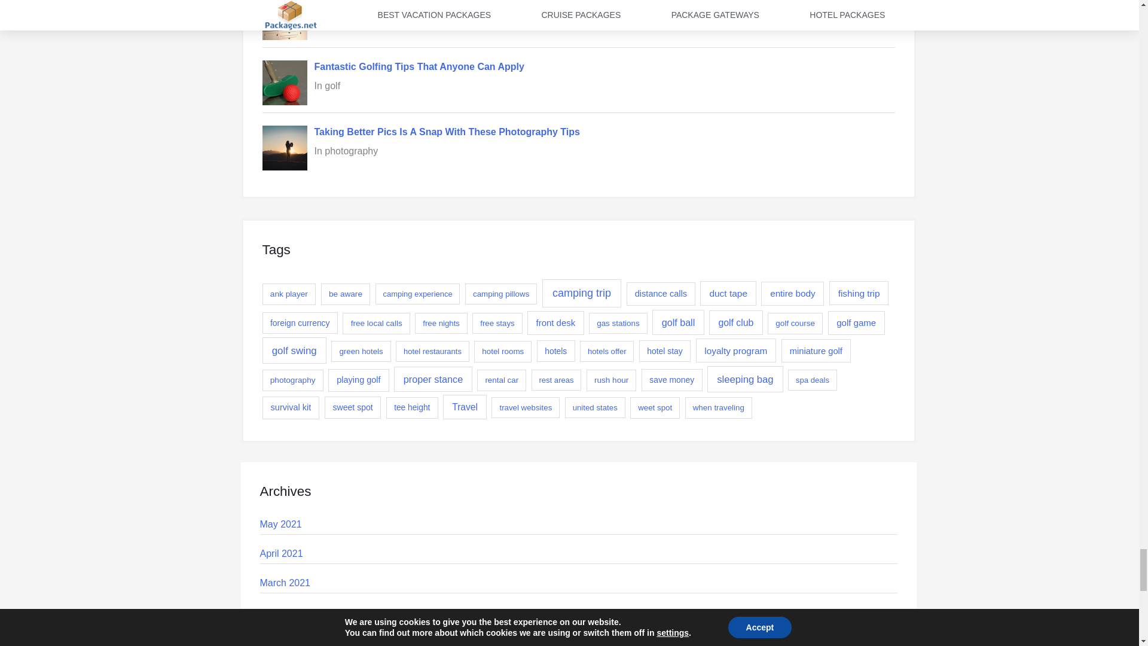  I want to click on camping experience, so click(417, 294).